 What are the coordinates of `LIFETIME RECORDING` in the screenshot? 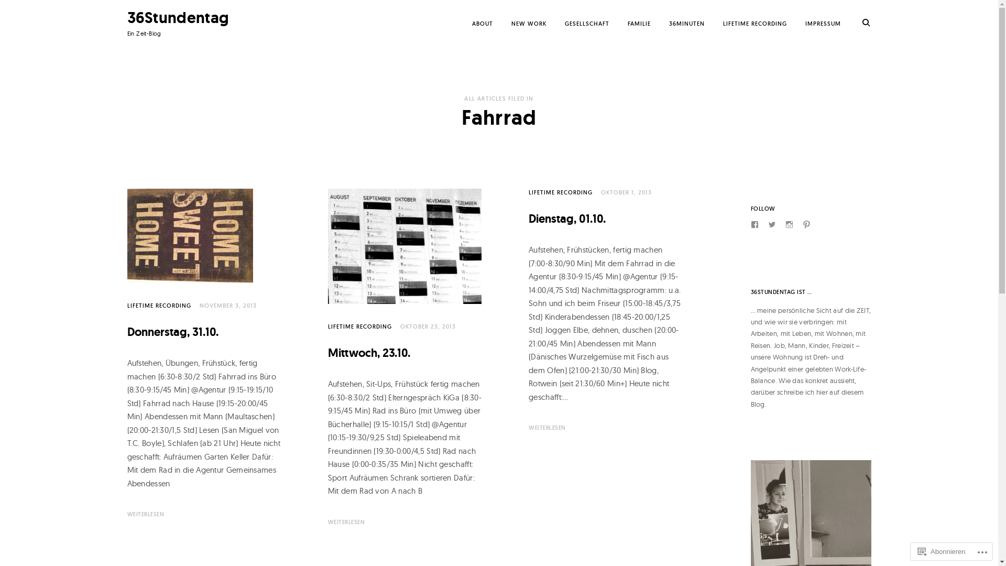 It's located at (755, 24).